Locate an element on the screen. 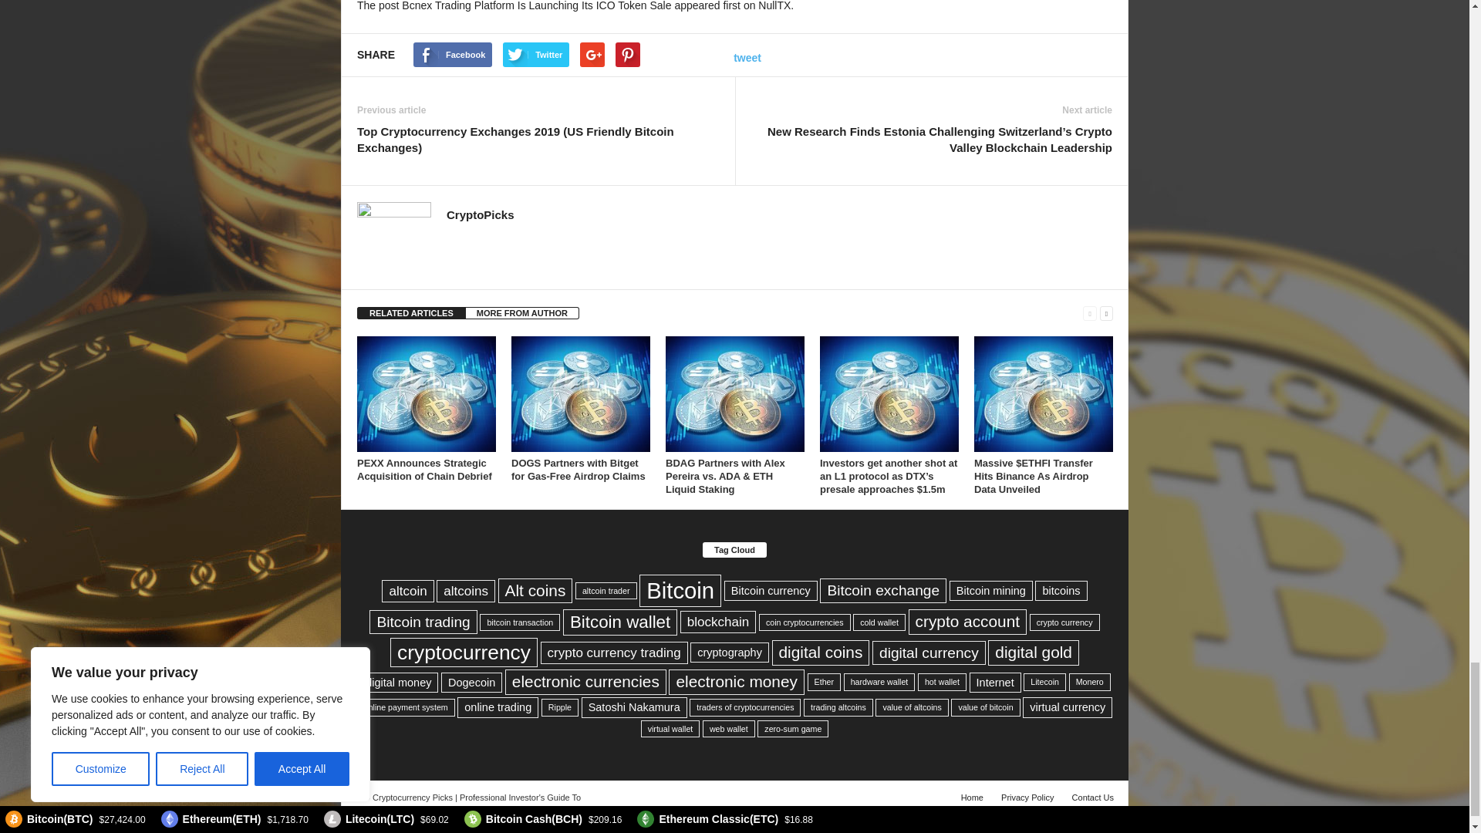 Image resolution: width=1481 pixels, height=833 pixels. PEXX Announces Strategic Acquisition of Chain Debrief is located at coordinates (424, 469).